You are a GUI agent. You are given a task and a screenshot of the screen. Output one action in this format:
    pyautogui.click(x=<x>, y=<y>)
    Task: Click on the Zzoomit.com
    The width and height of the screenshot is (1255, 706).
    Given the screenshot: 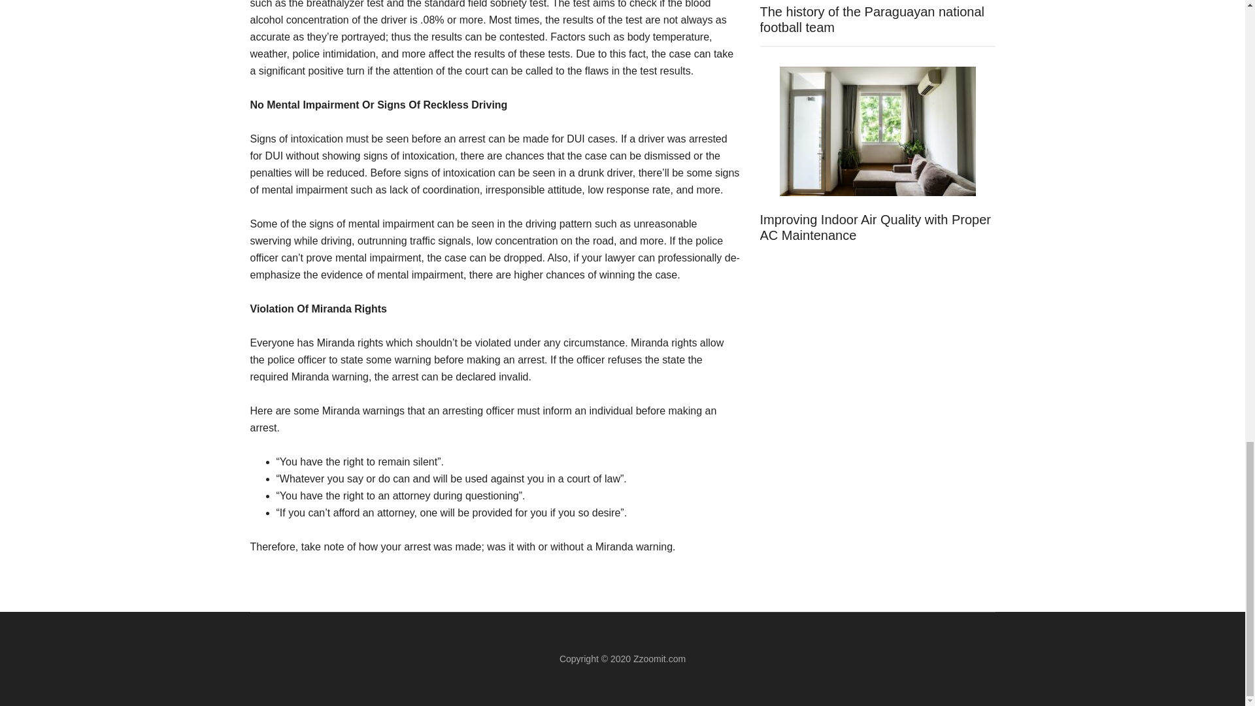 What is the action you would take?
    pyautogui.click(x=659, y=659)
    